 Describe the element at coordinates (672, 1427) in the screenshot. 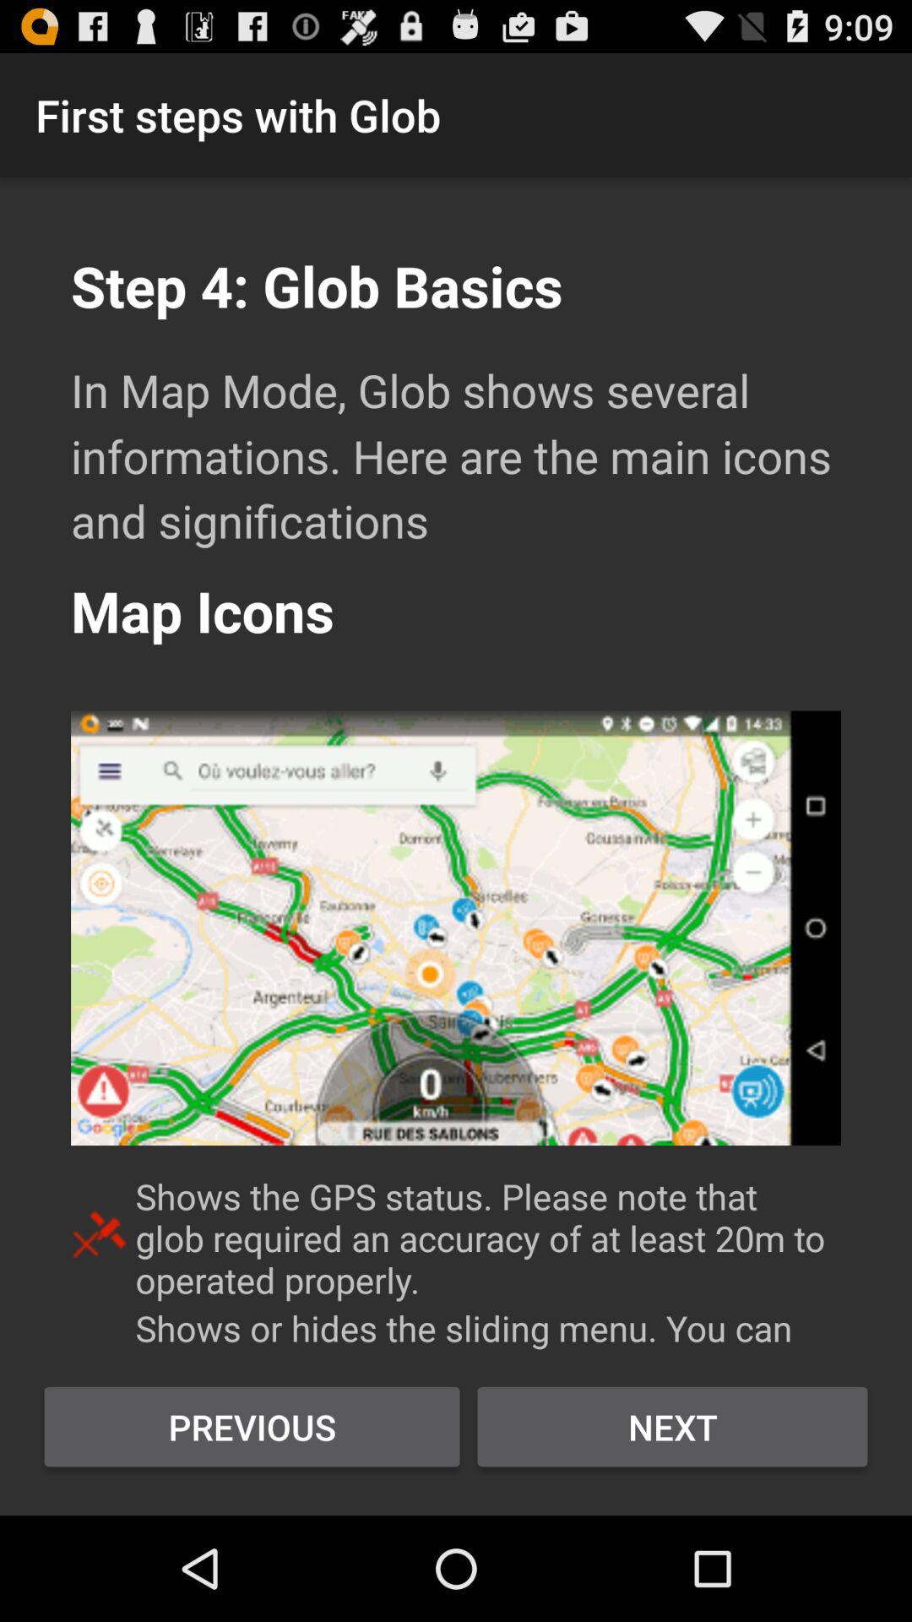

I see `choose the icon next to the previous icon` at that location.